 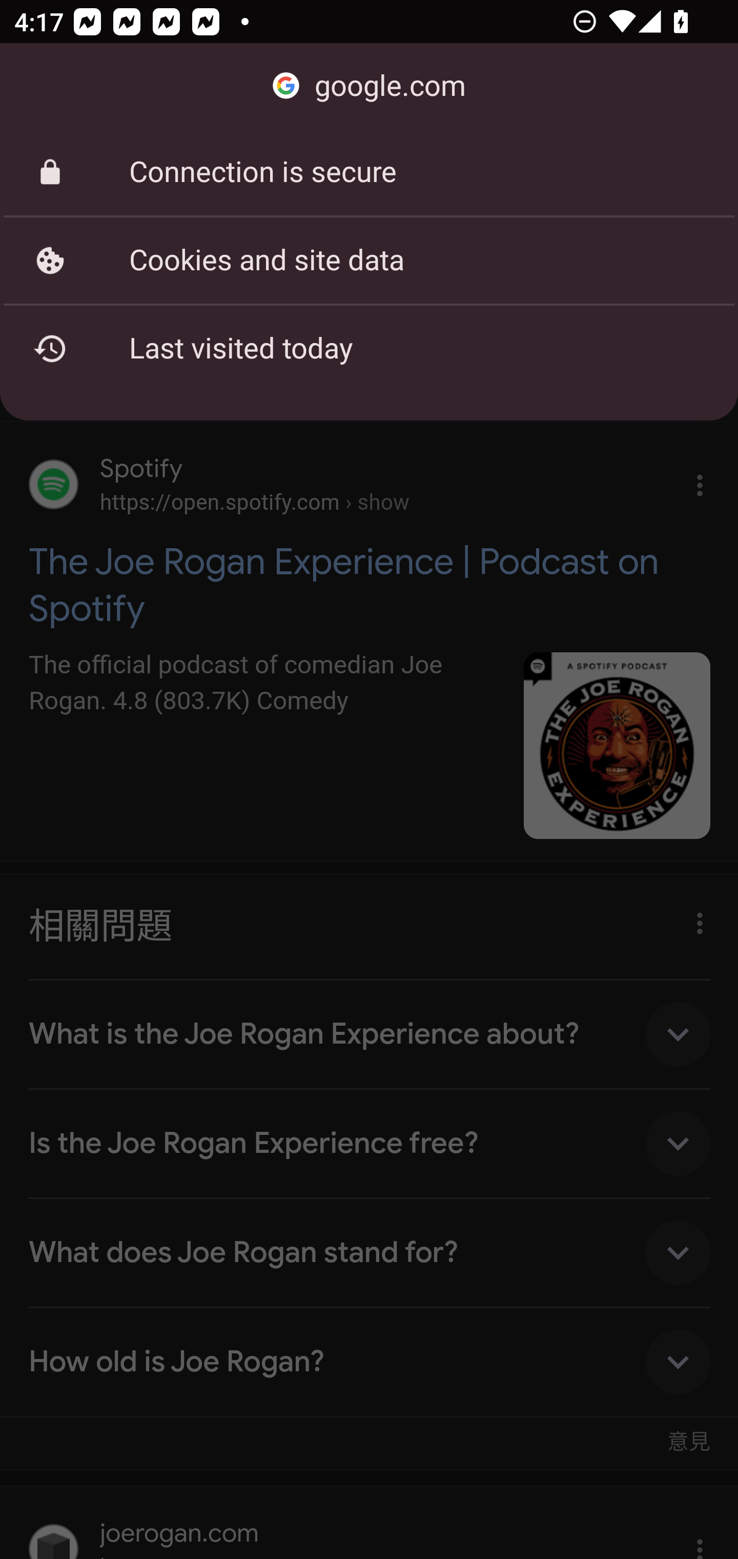 I want to click on google.com, so click(x=369, y=86).